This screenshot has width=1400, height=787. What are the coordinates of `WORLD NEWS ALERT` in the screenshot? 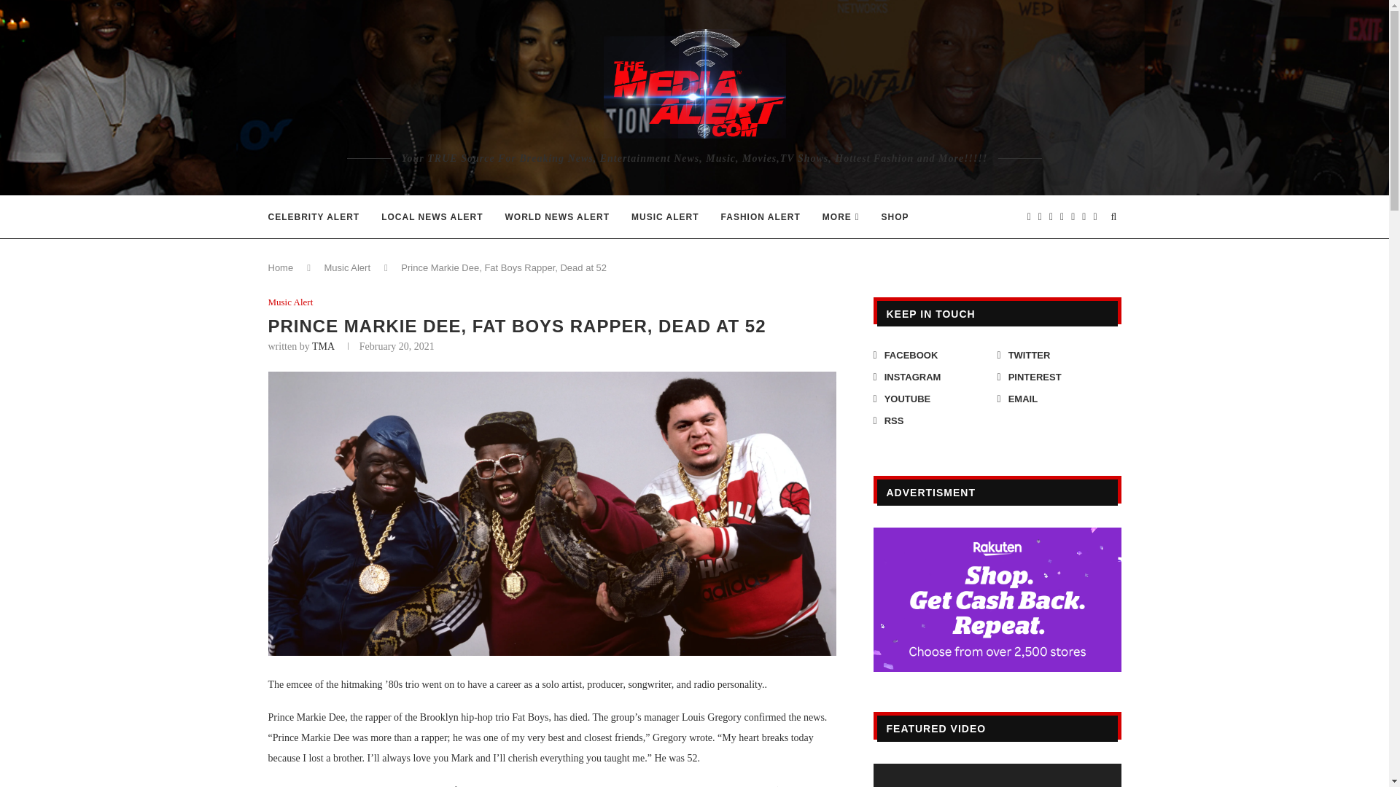 It's located at (556, 217).